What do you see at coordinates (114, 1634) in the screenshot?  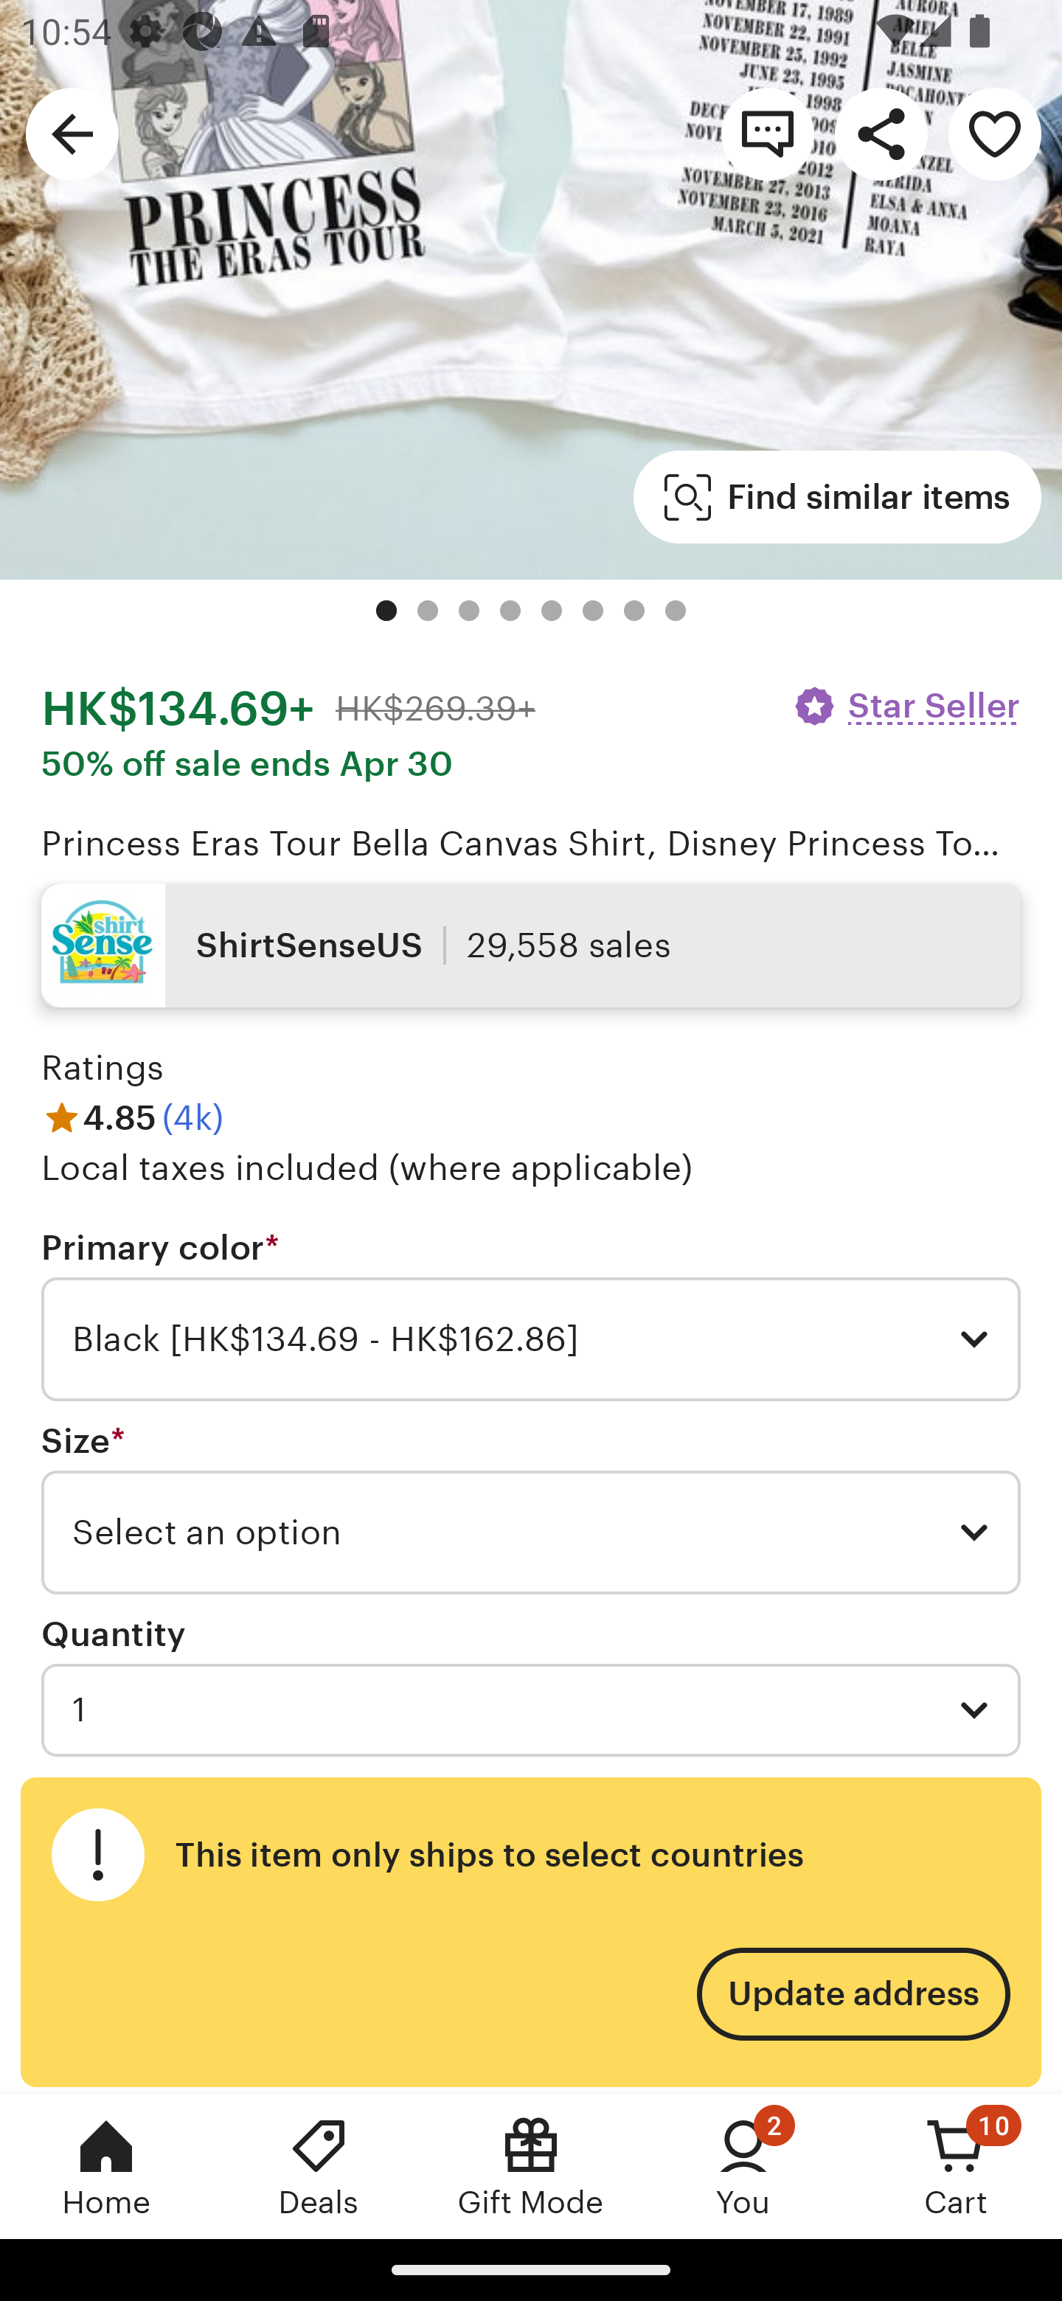 I see `Quantity` at bounding box center [114, 1634].